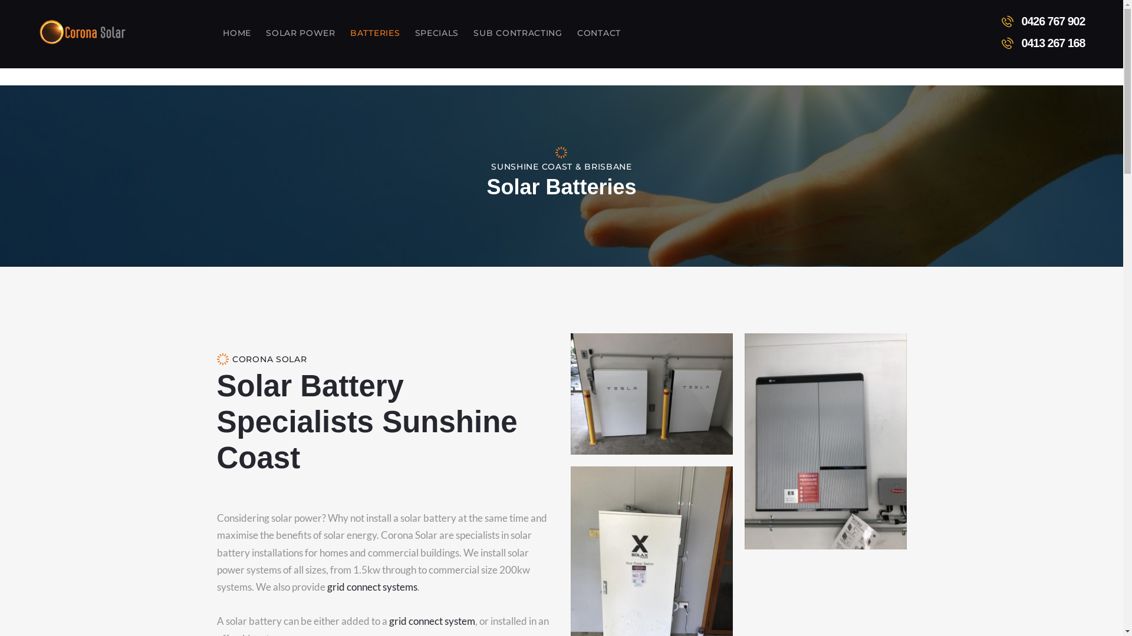 This screenshot has height=636, width=1132. Describe the element at coordinates (371, 587) in the screenshot. I see `grid connect systems` at that location.